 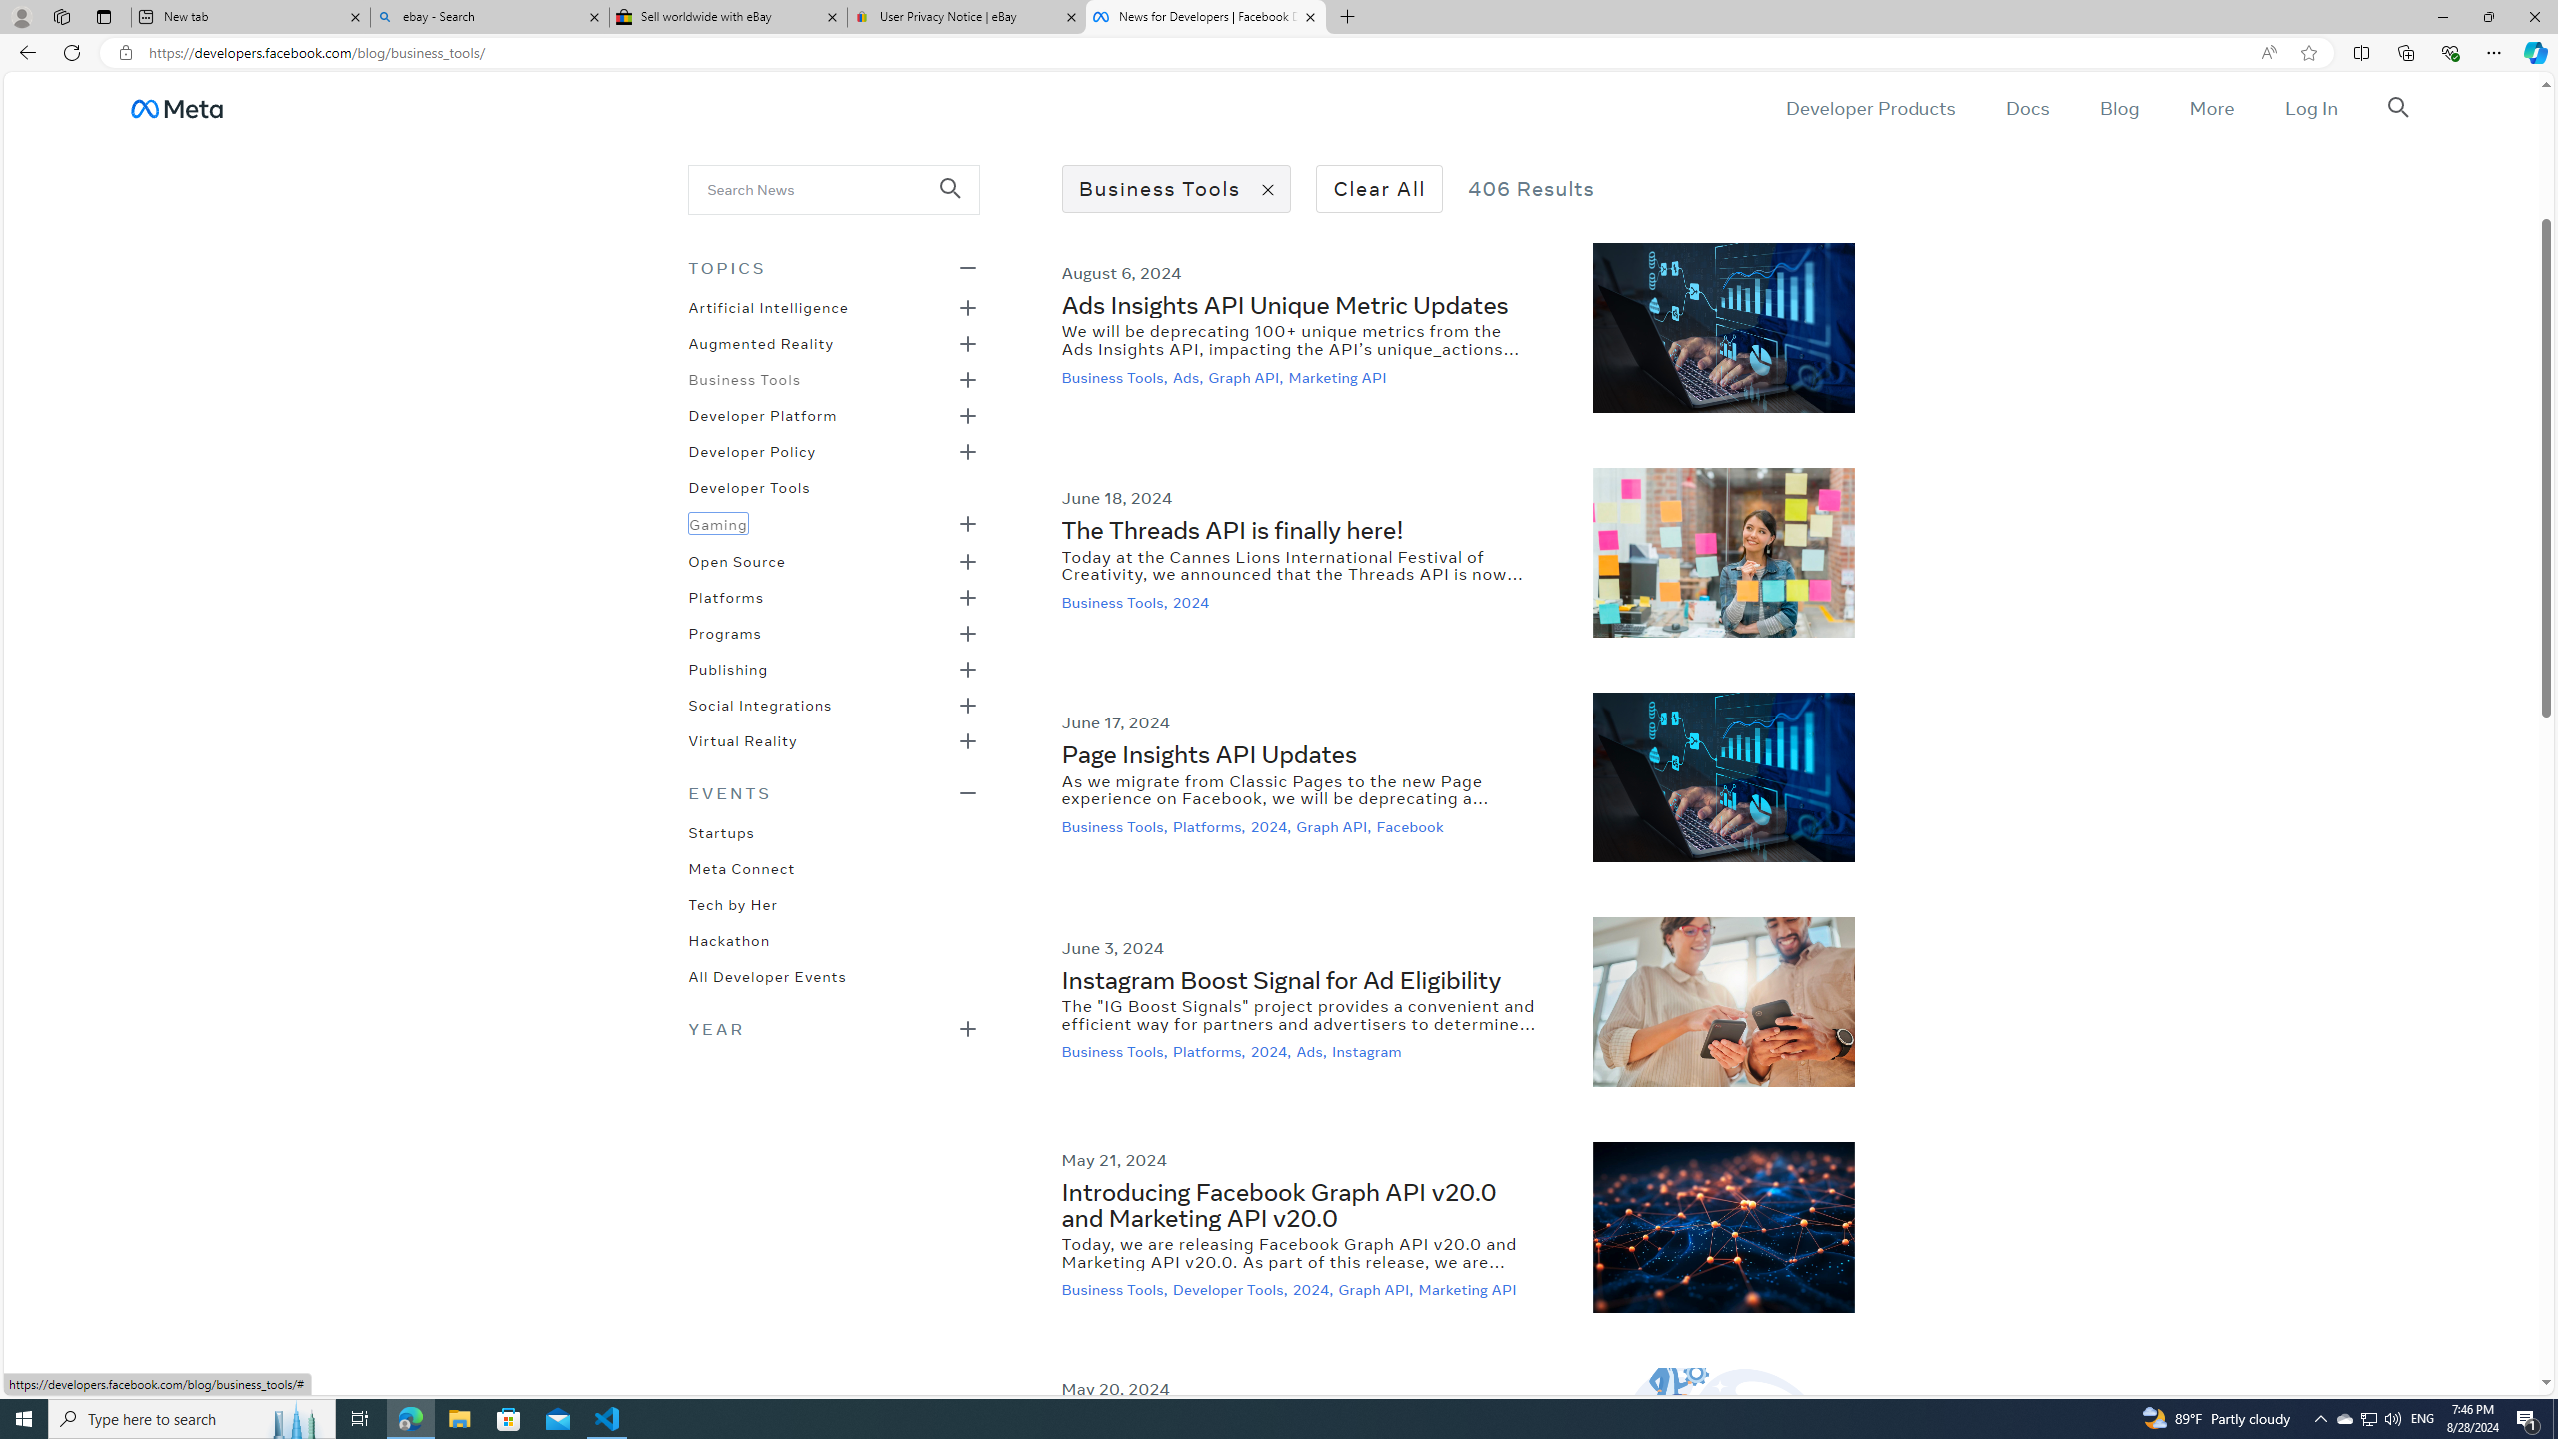 I want to click on Virtual Reality, so click(x=742, y=739).